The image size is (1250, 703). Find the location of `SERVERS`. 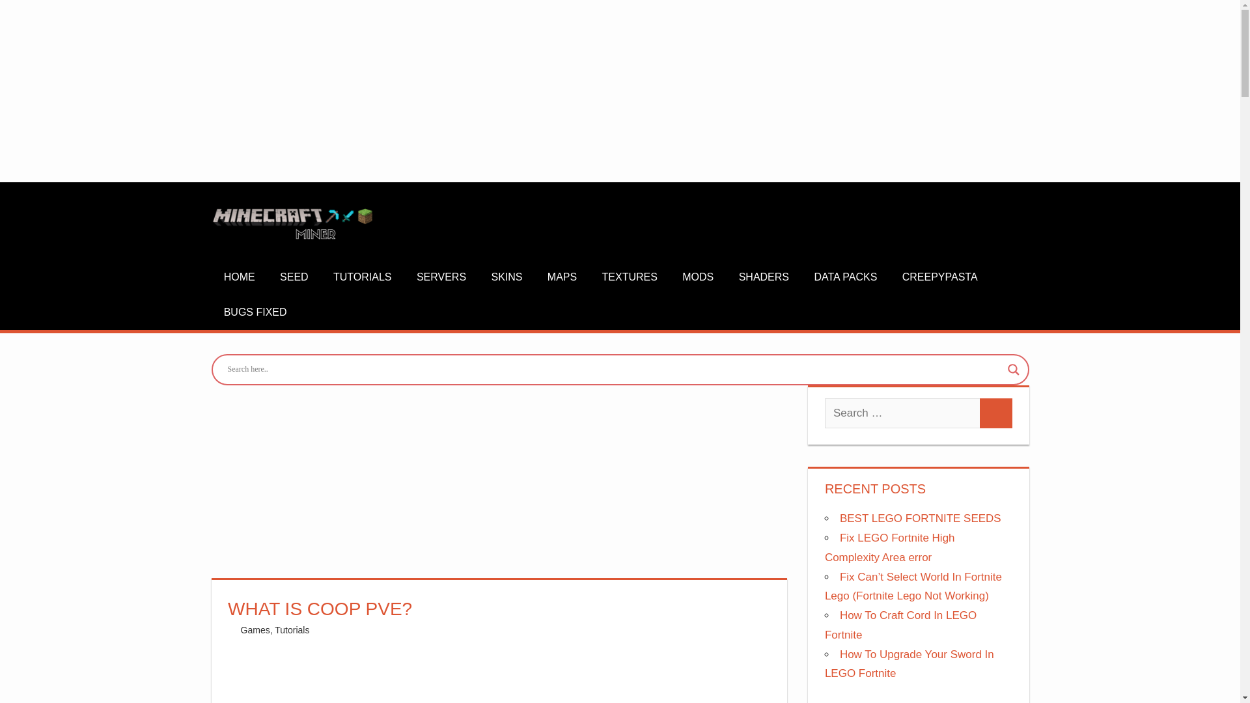

SERVERS is located at coordinates (441, 277).